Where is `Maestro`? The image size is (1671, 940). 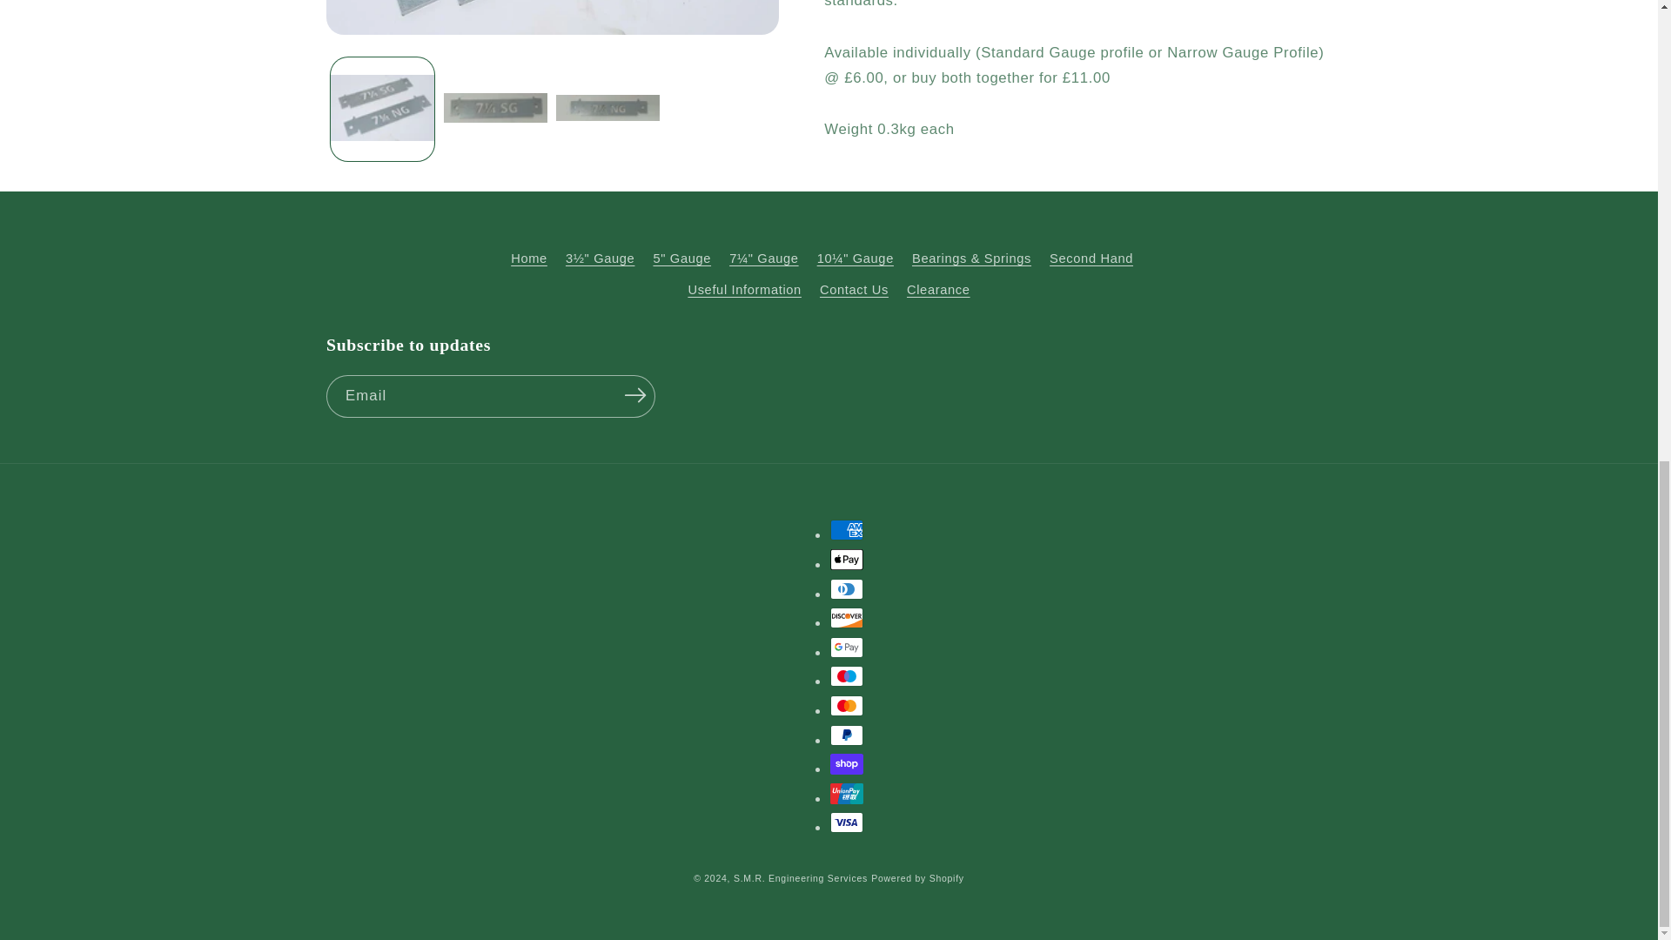 Maestro is located at coordinates (847, 675).